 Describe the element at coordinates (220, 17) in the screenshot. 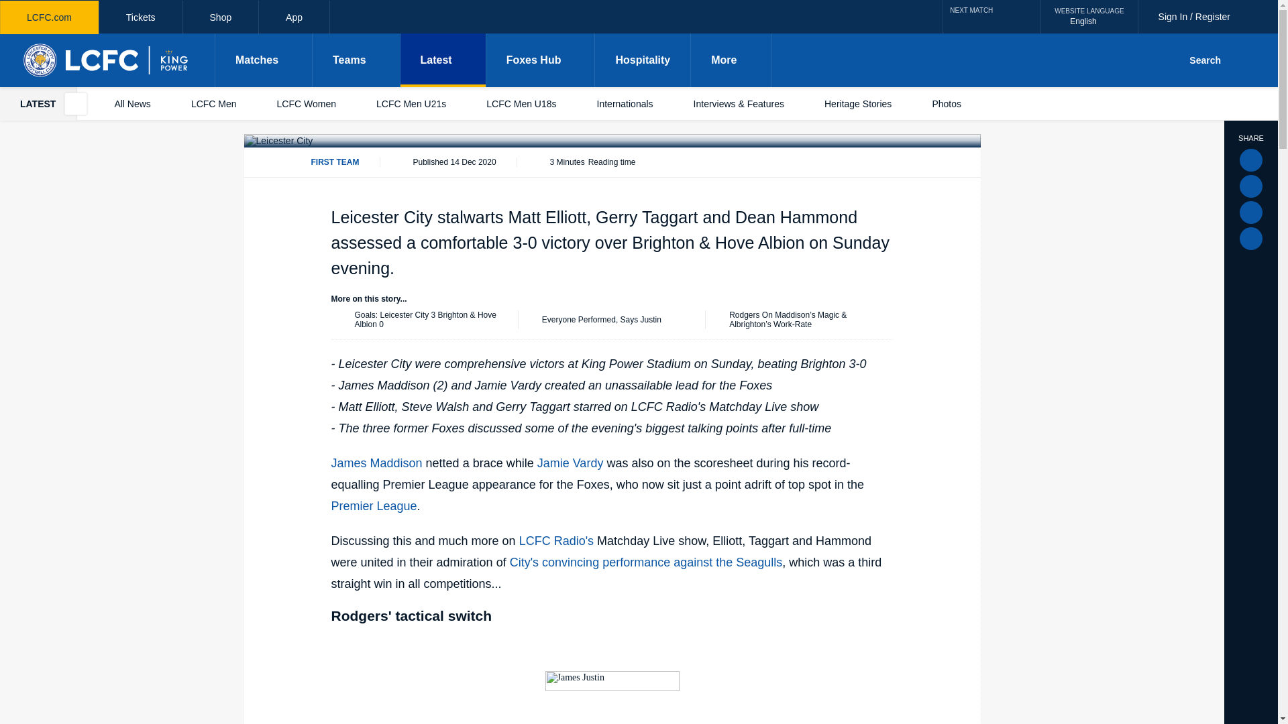

I see `Tickets` at that location.